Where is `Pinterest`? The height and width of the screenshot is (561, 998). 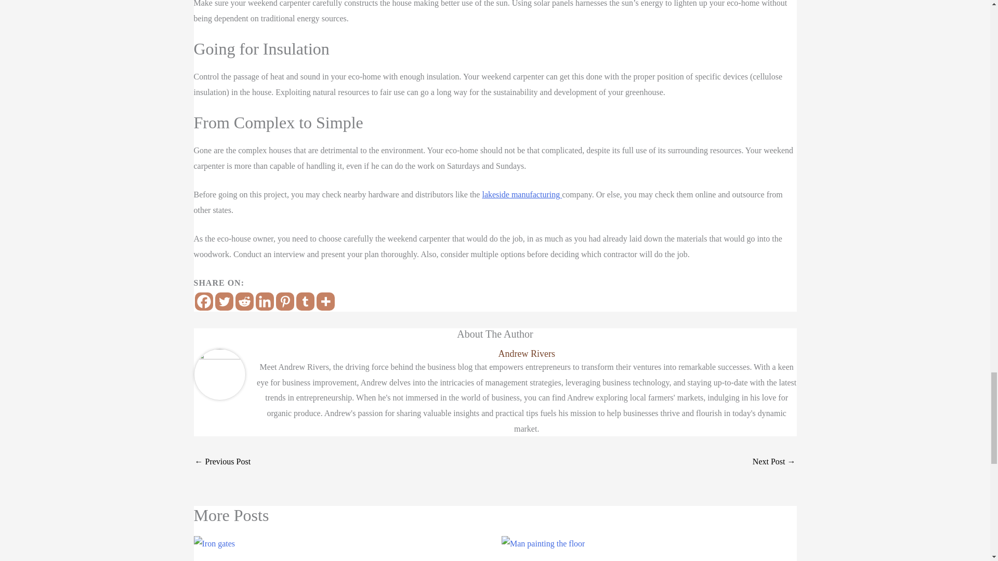 Pinterest is located at coordinates (284, 301).